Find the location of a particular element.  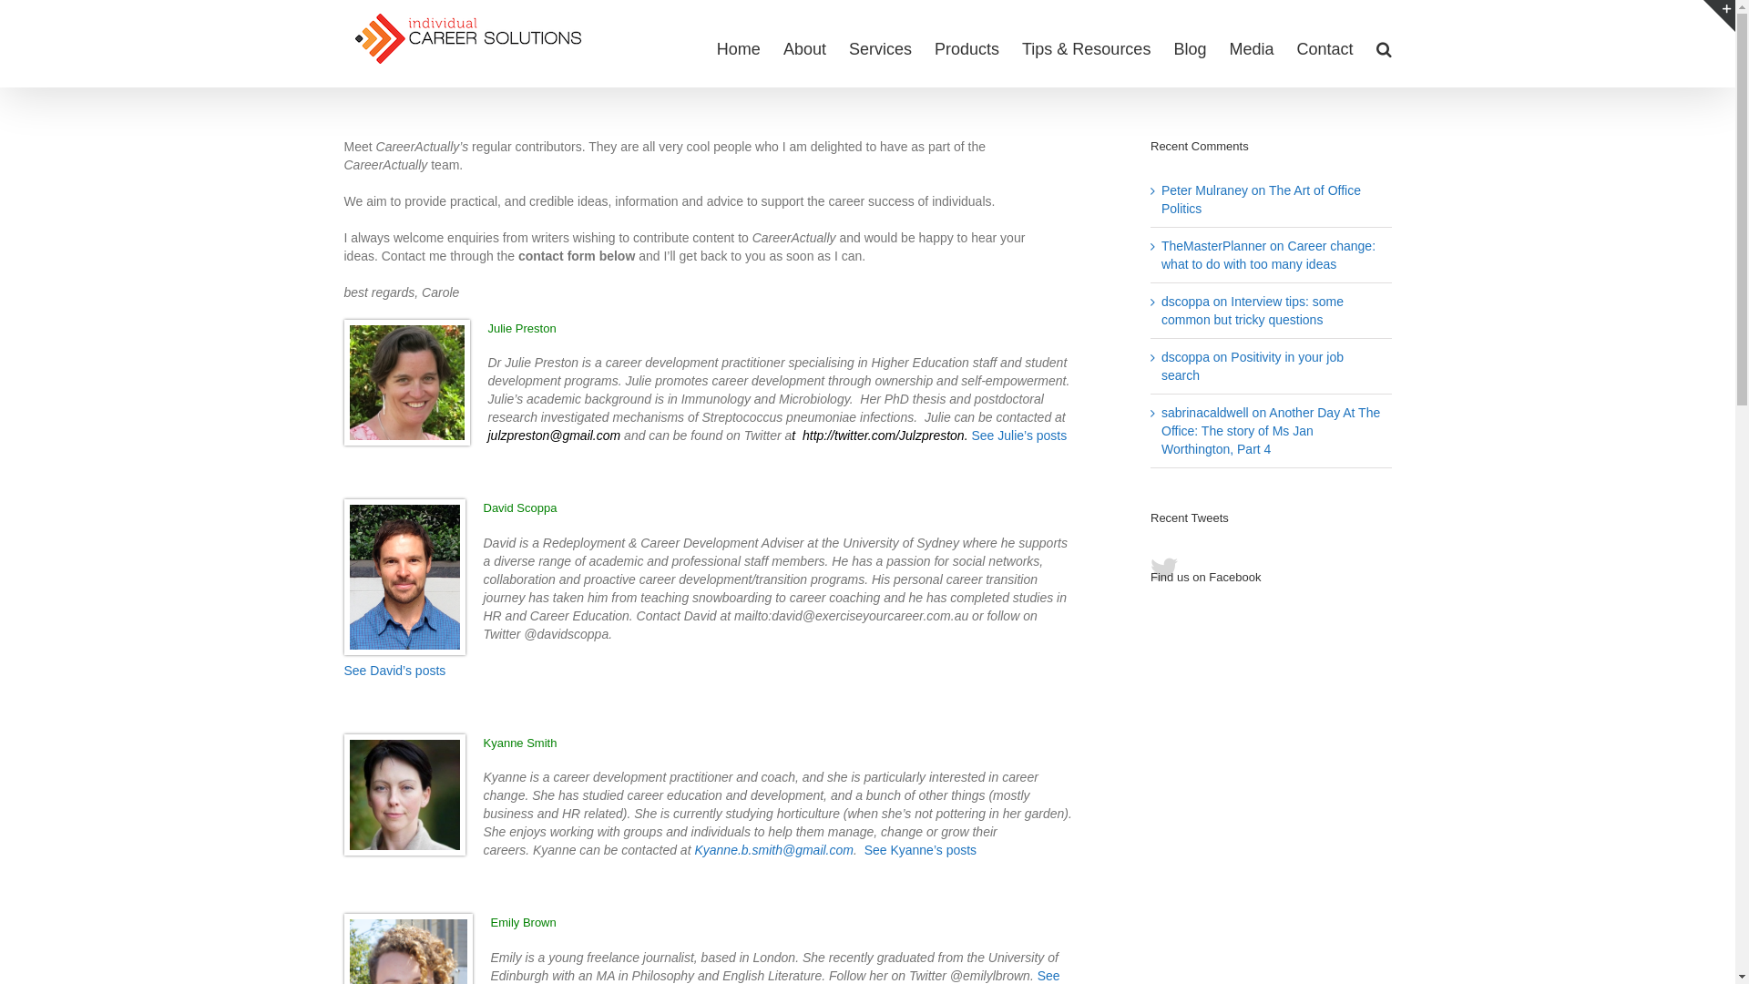

Contact is located at coordinates (1325, 48).